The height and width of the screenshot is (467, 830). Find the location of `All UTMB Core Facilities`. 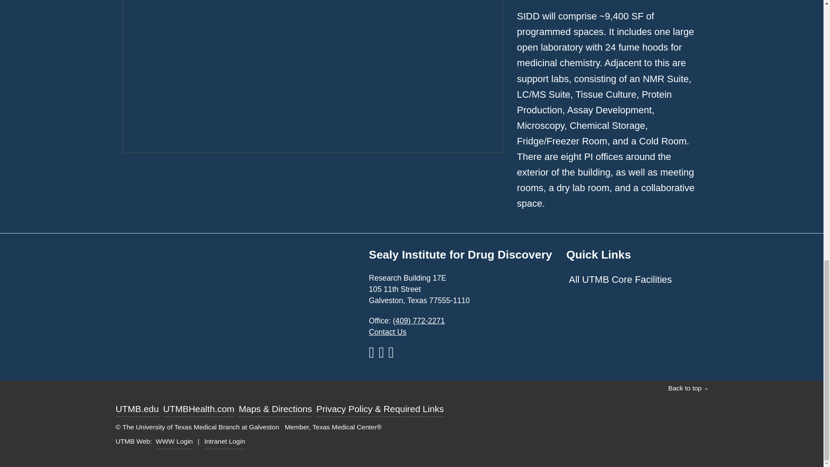

All UTMB Core Facilities is located at coordinates (634, 279).